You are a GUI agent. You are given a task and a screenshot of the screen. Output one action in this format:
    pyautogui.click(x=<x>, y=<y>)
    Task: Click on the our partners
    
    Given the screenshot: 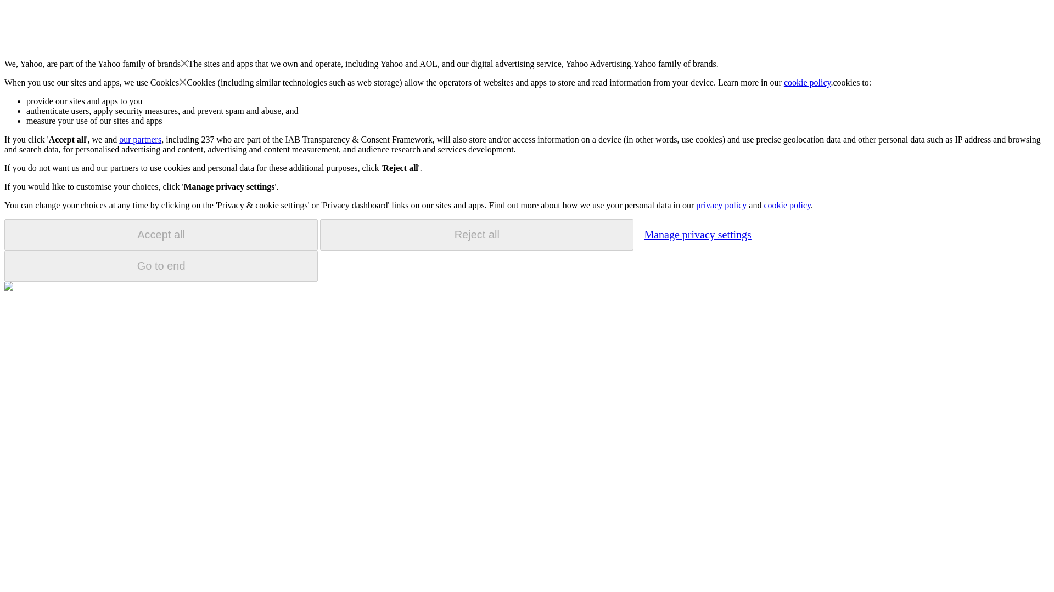 What is the action you would take?
    pyautogui.click(x=139, y=139)
    